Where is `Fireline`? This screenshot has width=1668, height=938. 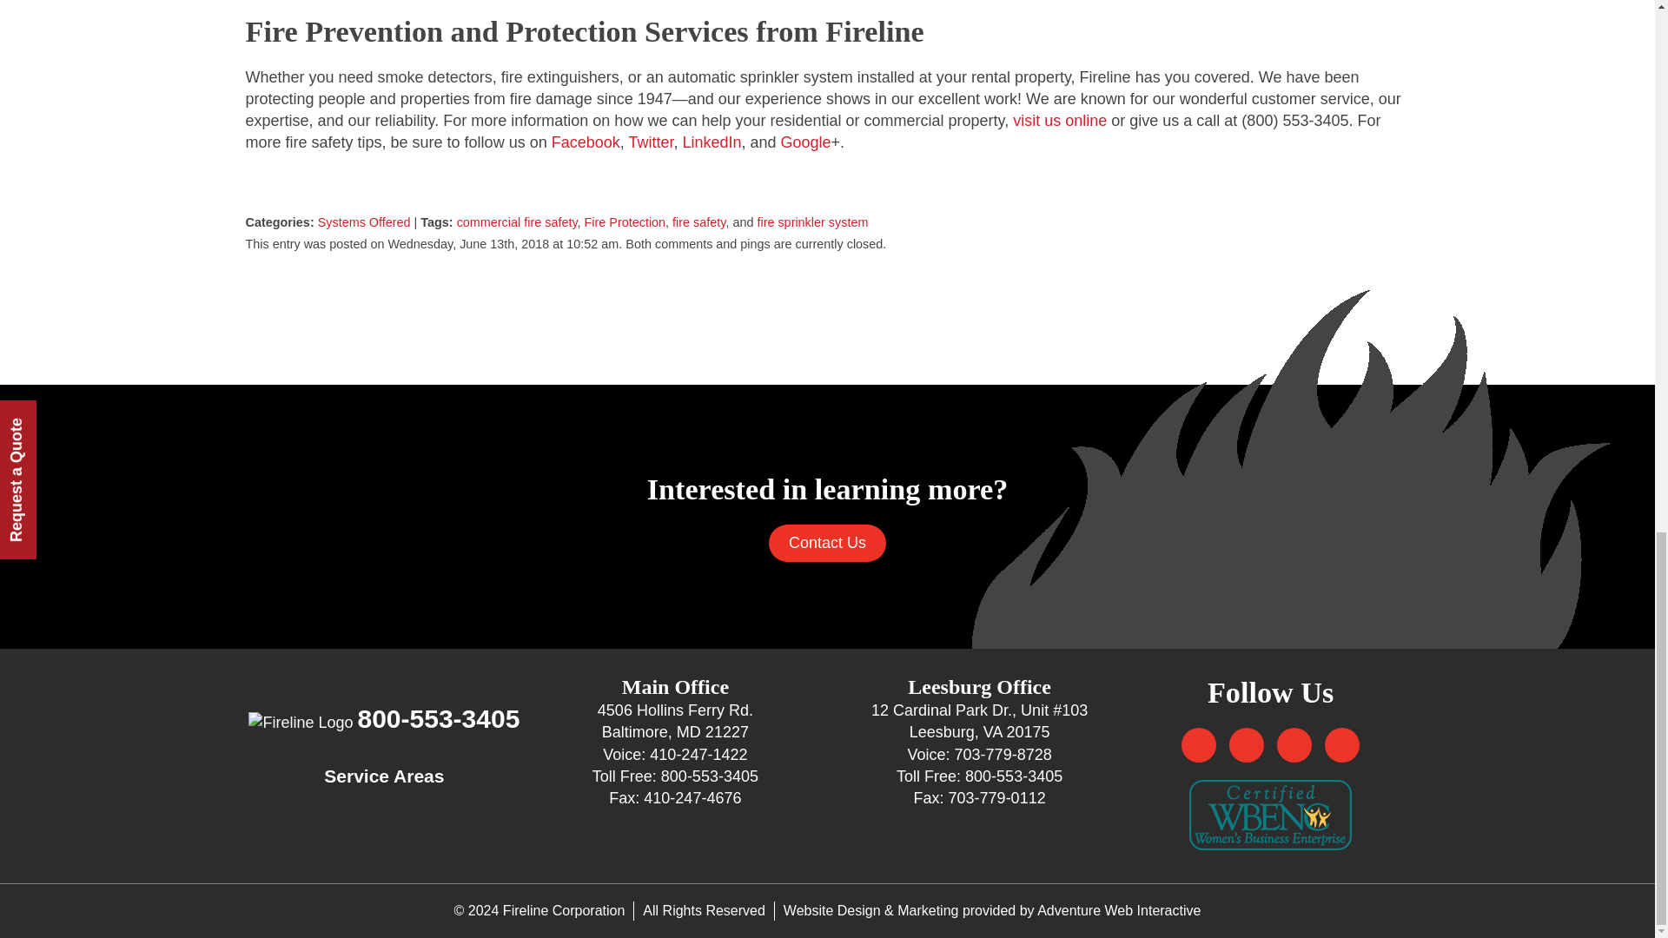 Fireline is located at coordinates (301, 723).